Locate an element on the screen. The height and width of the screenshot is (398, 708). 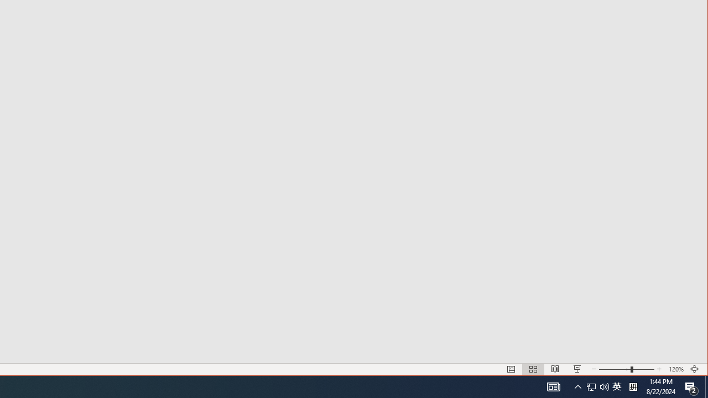
Zoom 120% is located at coordinates (676, 369).